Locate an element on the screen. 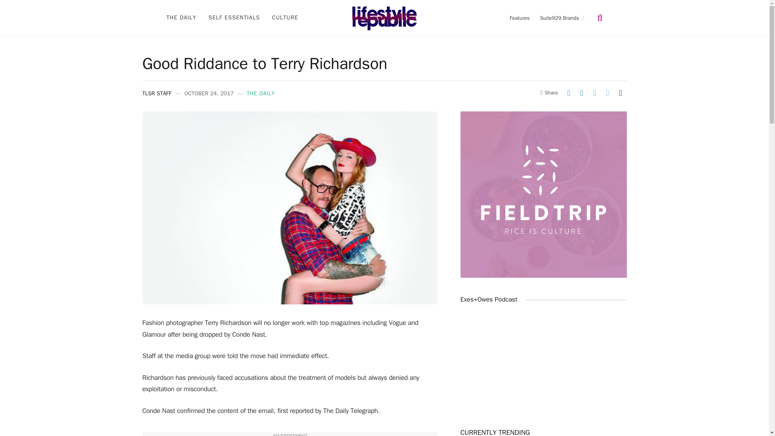  THE DAILY is located at coordinates (261, 93).